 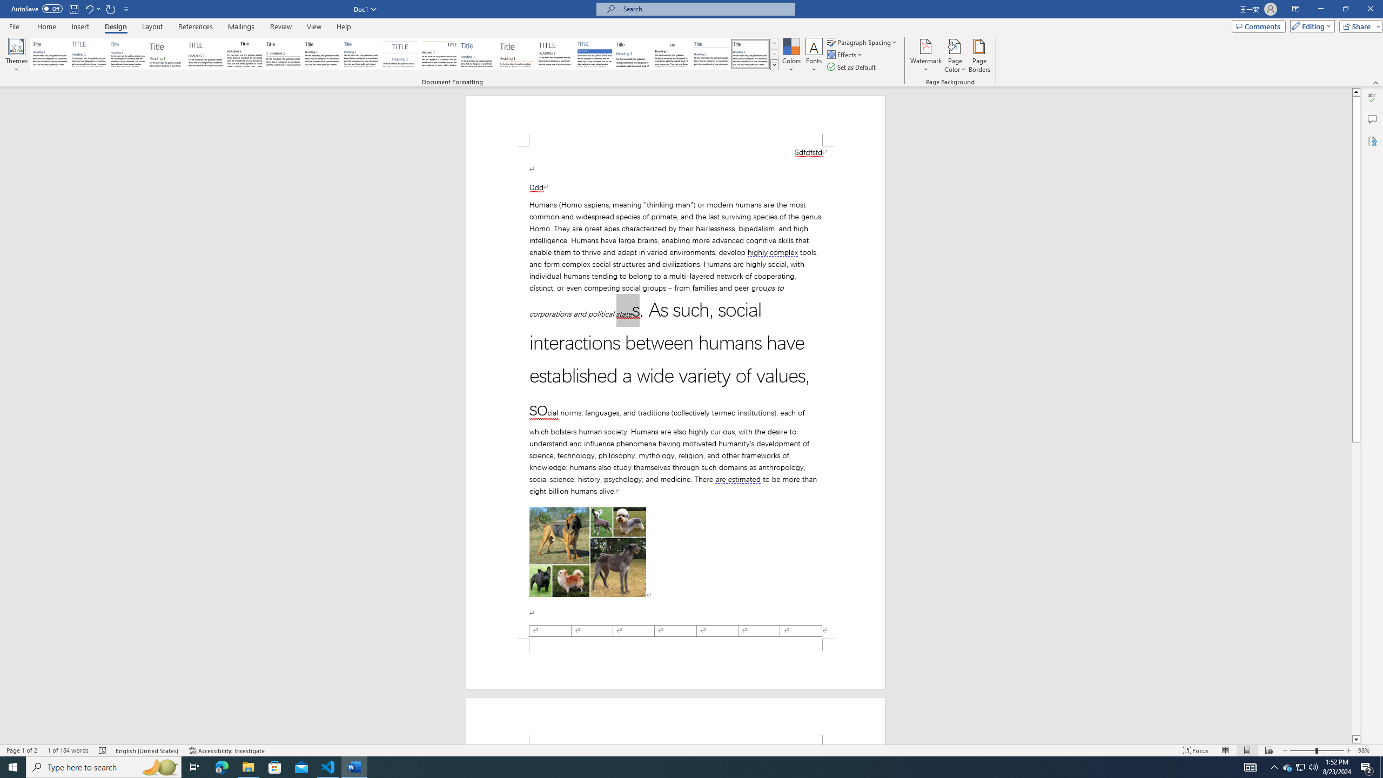 What do you see at coordinates (46, 26) in the screenshot?
I see `Home` at bounding box center [46, 26].